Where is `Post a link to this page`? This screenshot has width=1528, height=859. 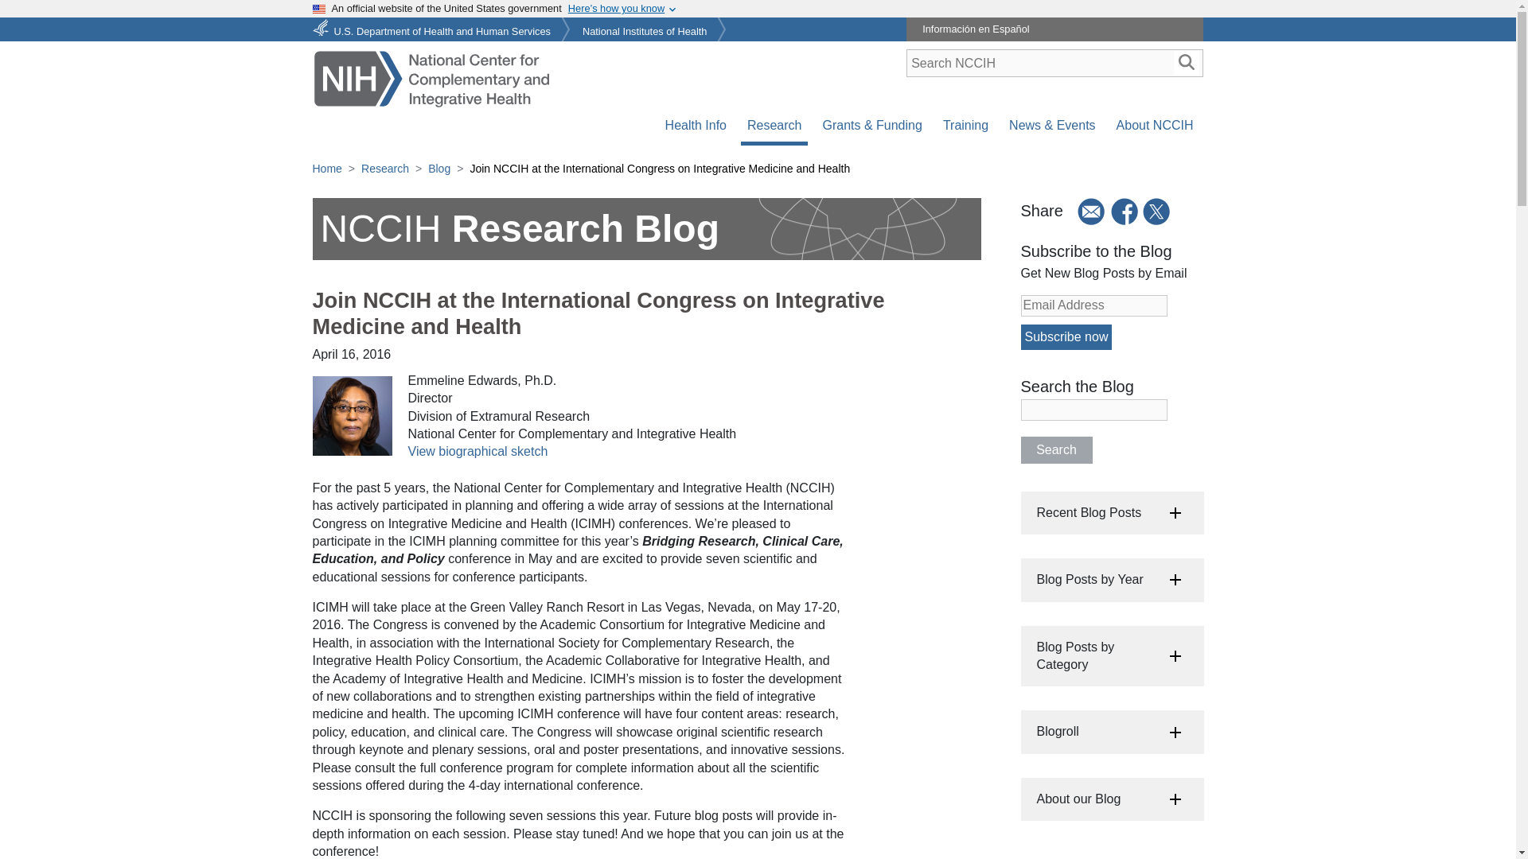 Post a link to this page is located at coordinates (1157, 211).